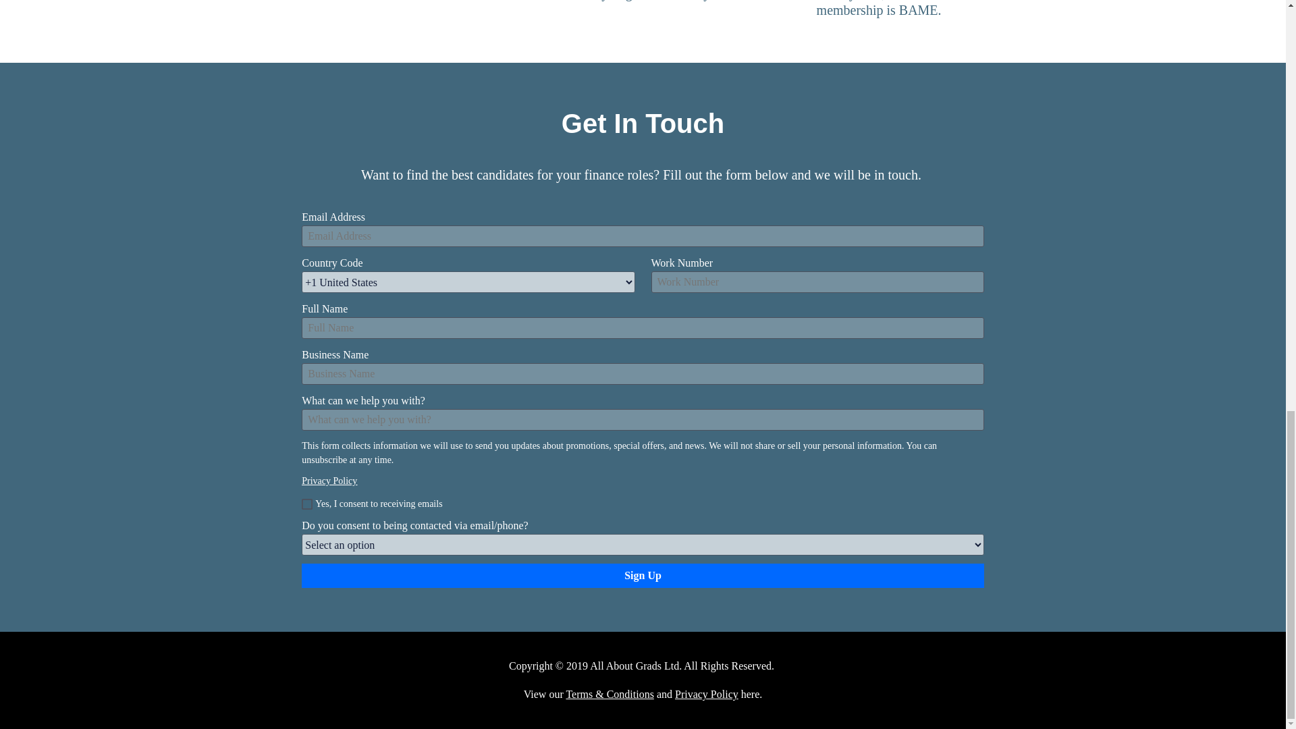 The image size is (1296, 729). What do you see at coordinates (707, 694) in the screenshot?
I see `Privacy Policy` at bounding box center [707, 694].